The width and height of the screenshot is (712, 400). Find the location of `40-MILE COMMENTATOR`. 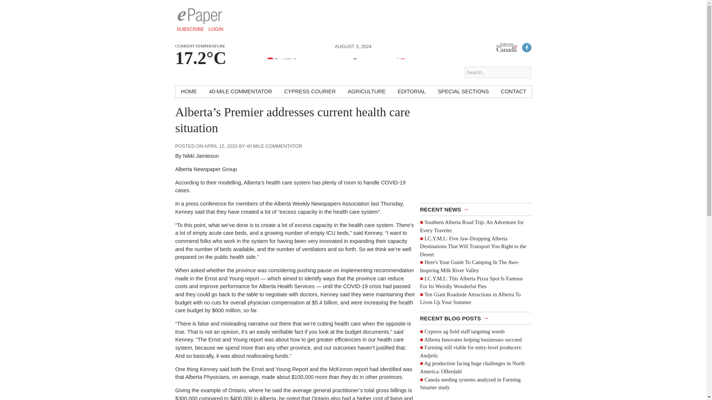

40-MILE COMMENTATOR is located at coordinates (240, 92).